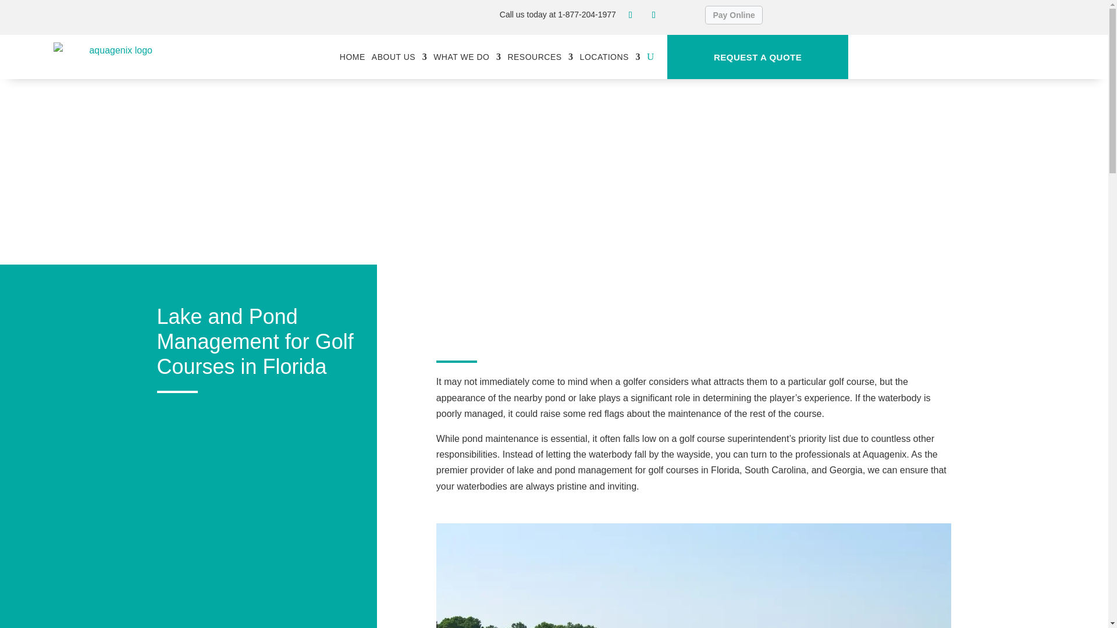 This screenshot has height=628, width=1117. I want to click on Pay Online, so click(733, 15).